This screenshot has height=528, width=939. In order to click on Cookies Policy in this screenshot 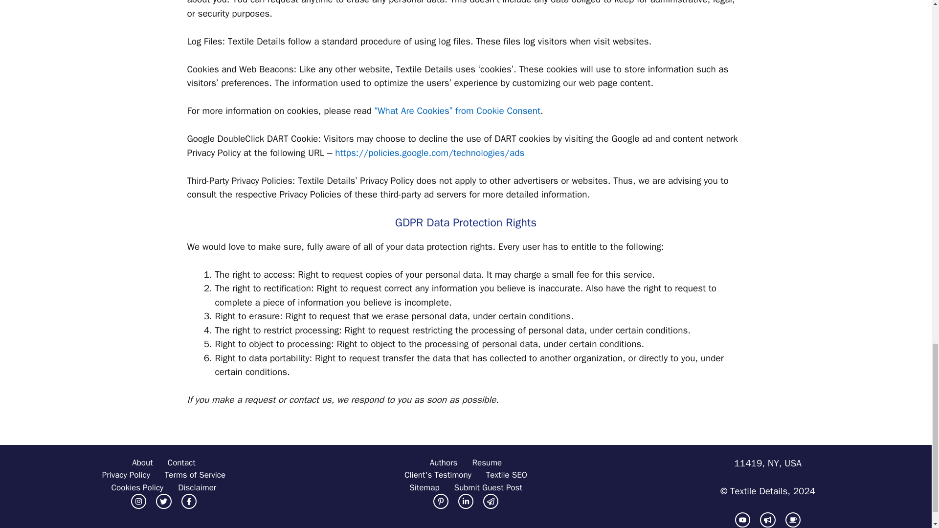, I will do `click(142, 463)`.